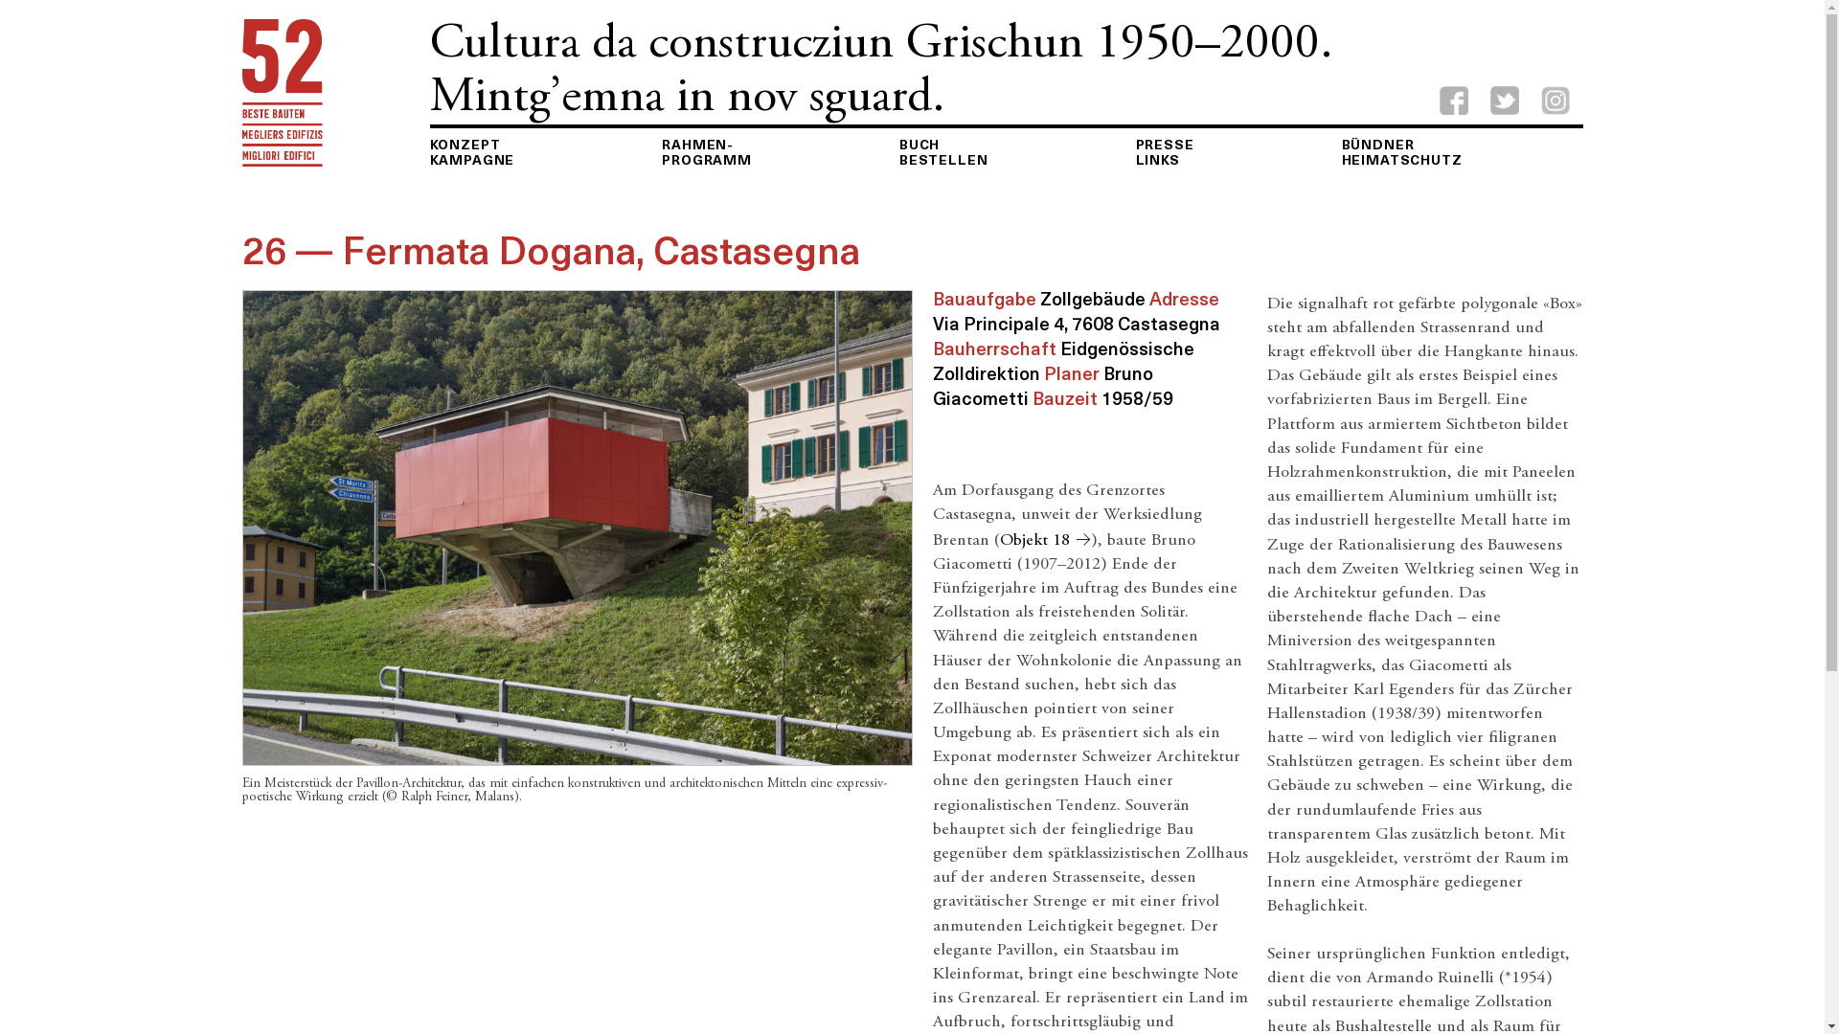 Image resolution: width=1839 pixels, height=1034 pixels. Describe the element at coordinates (1046, 541) in the screenshot. I see `Objekt 18` at that location.